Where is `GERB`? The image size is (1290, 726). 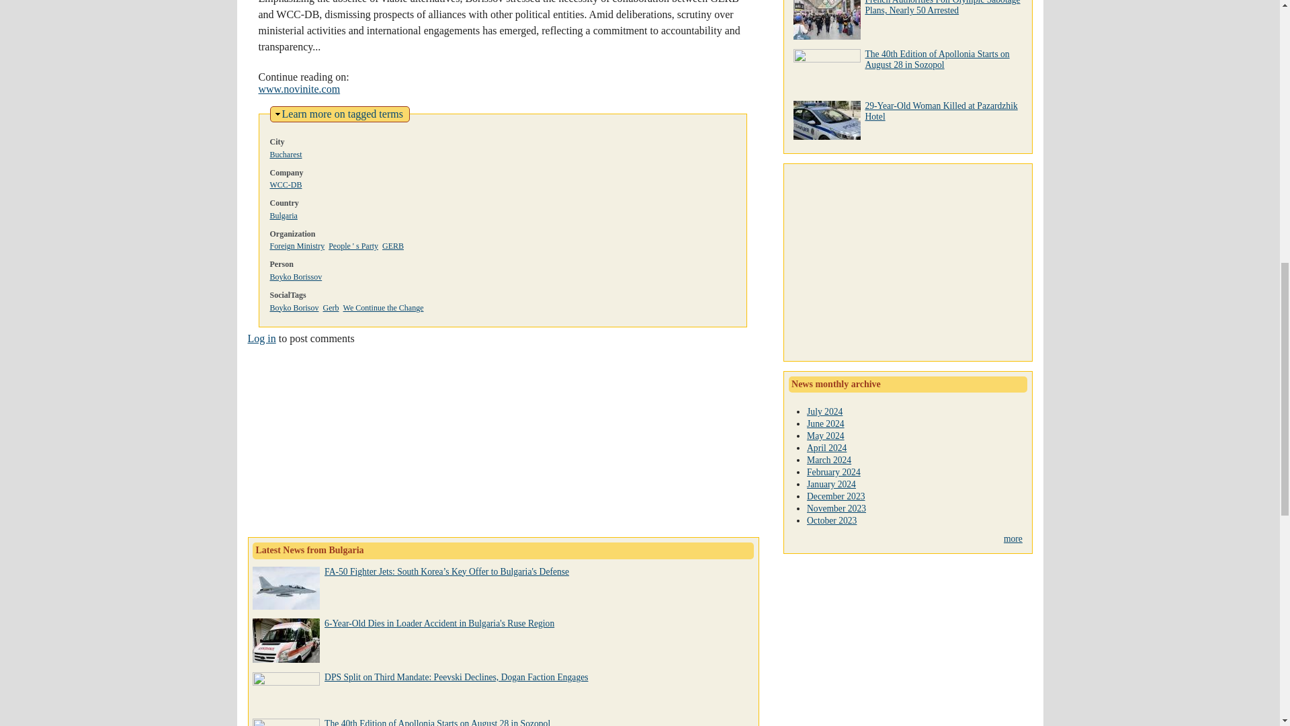 GERB is located at coordinates (261, 337).